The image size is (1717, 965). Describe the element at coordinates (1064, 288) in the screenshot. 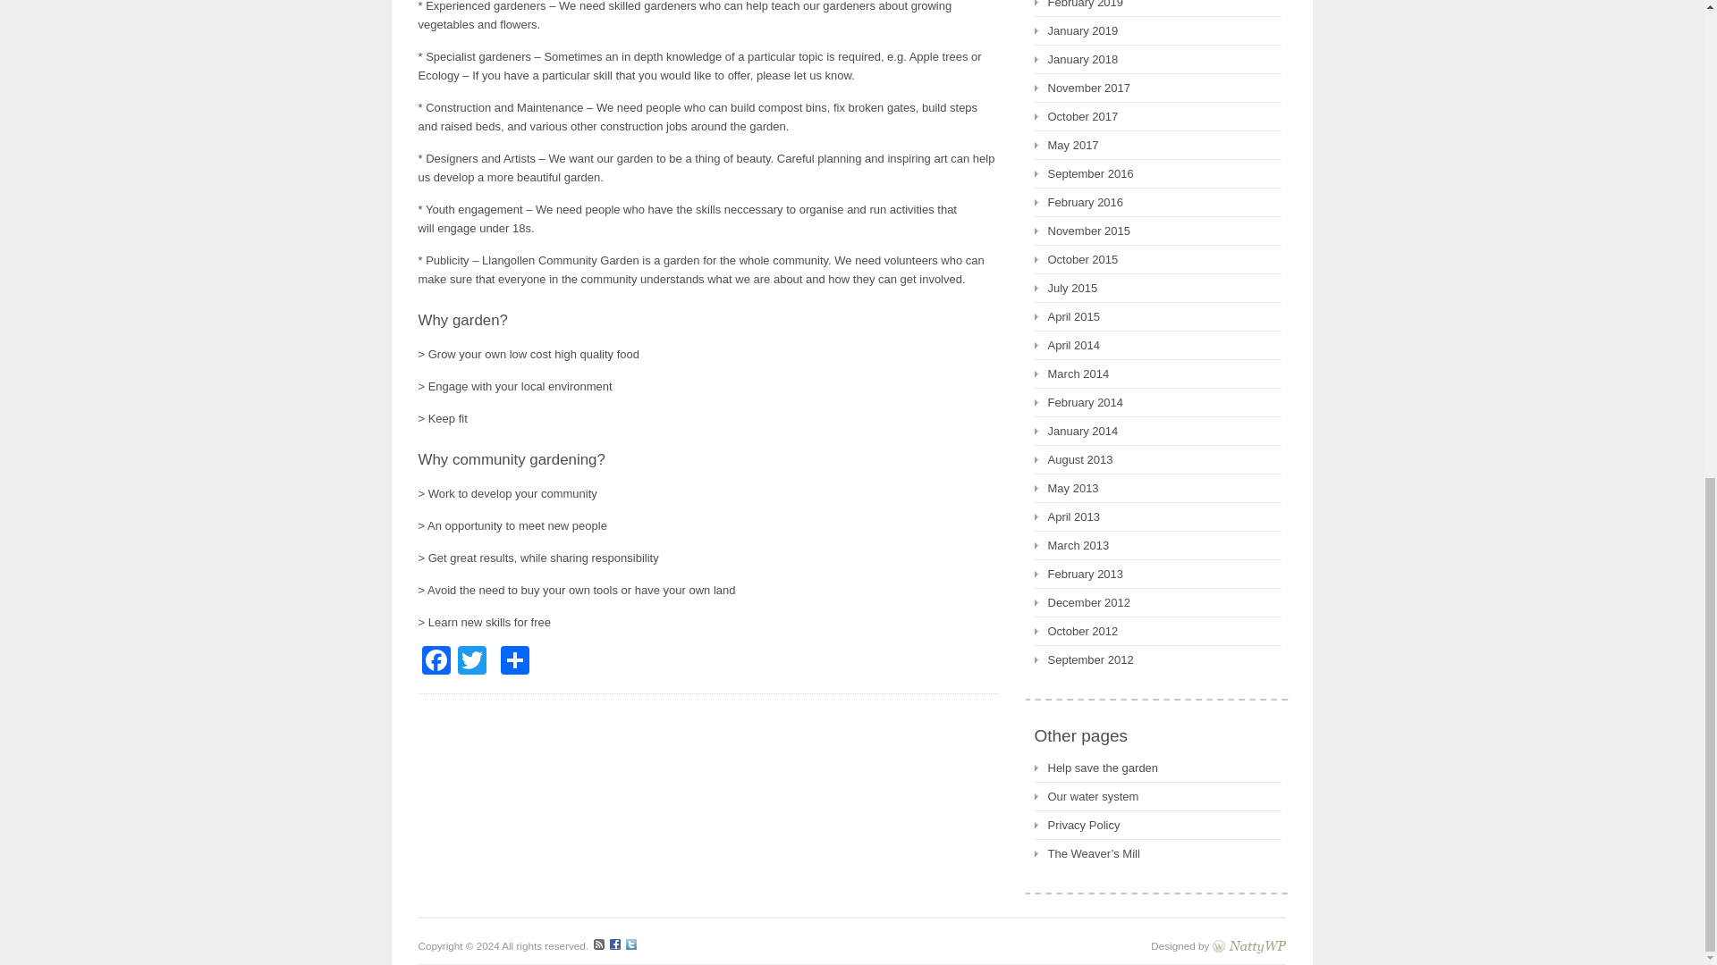

I see `July 2015` at that location.